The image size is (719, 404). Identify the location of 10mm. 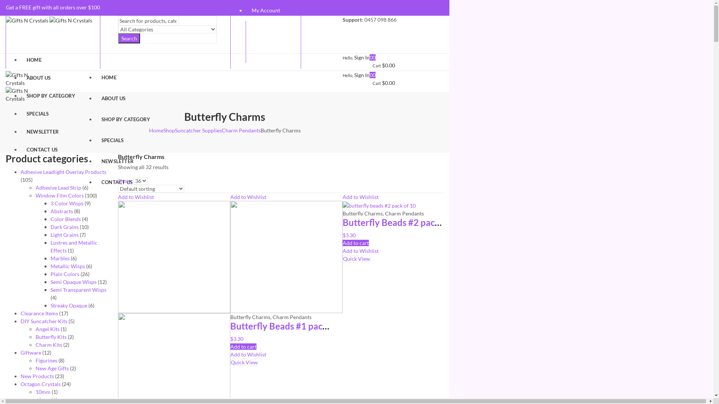
(43, 392).